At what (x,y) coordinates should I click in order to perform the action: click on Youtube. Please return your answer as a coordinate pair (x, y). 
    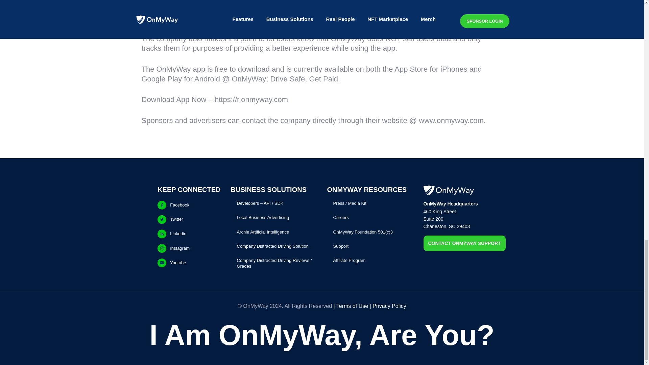
    Looking at the image, I should click on (189, 257).